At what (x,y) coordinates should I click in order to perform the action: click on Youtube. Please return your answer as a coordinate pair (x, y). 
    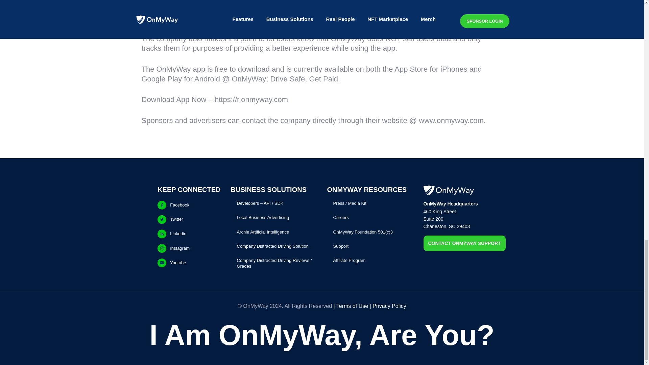
    Looking at the image, I should click on (189, 257).